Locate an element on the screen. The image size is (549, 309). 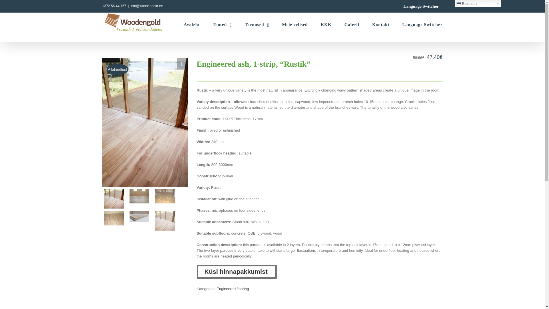
Teenused is located at coordinates (257, 24).